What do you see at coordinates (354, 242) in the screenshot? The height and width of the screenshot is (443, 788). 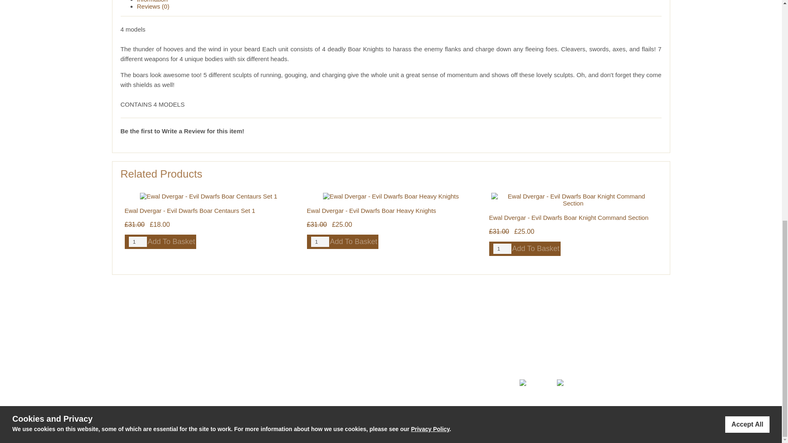 I see `Add To Basket` at bounding box center [354, 242].